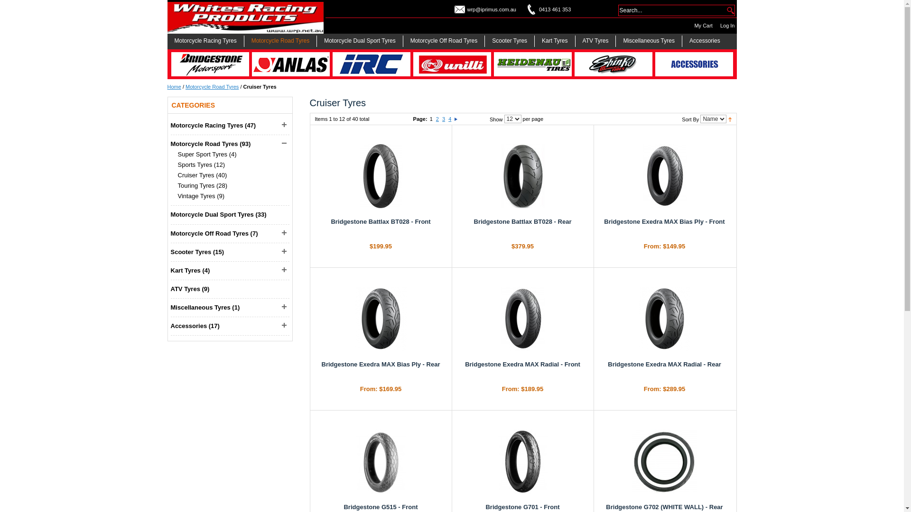  Describe the element at coordinates (510, 41) in the screenshot. I see `Scooter Tyres` at that location.